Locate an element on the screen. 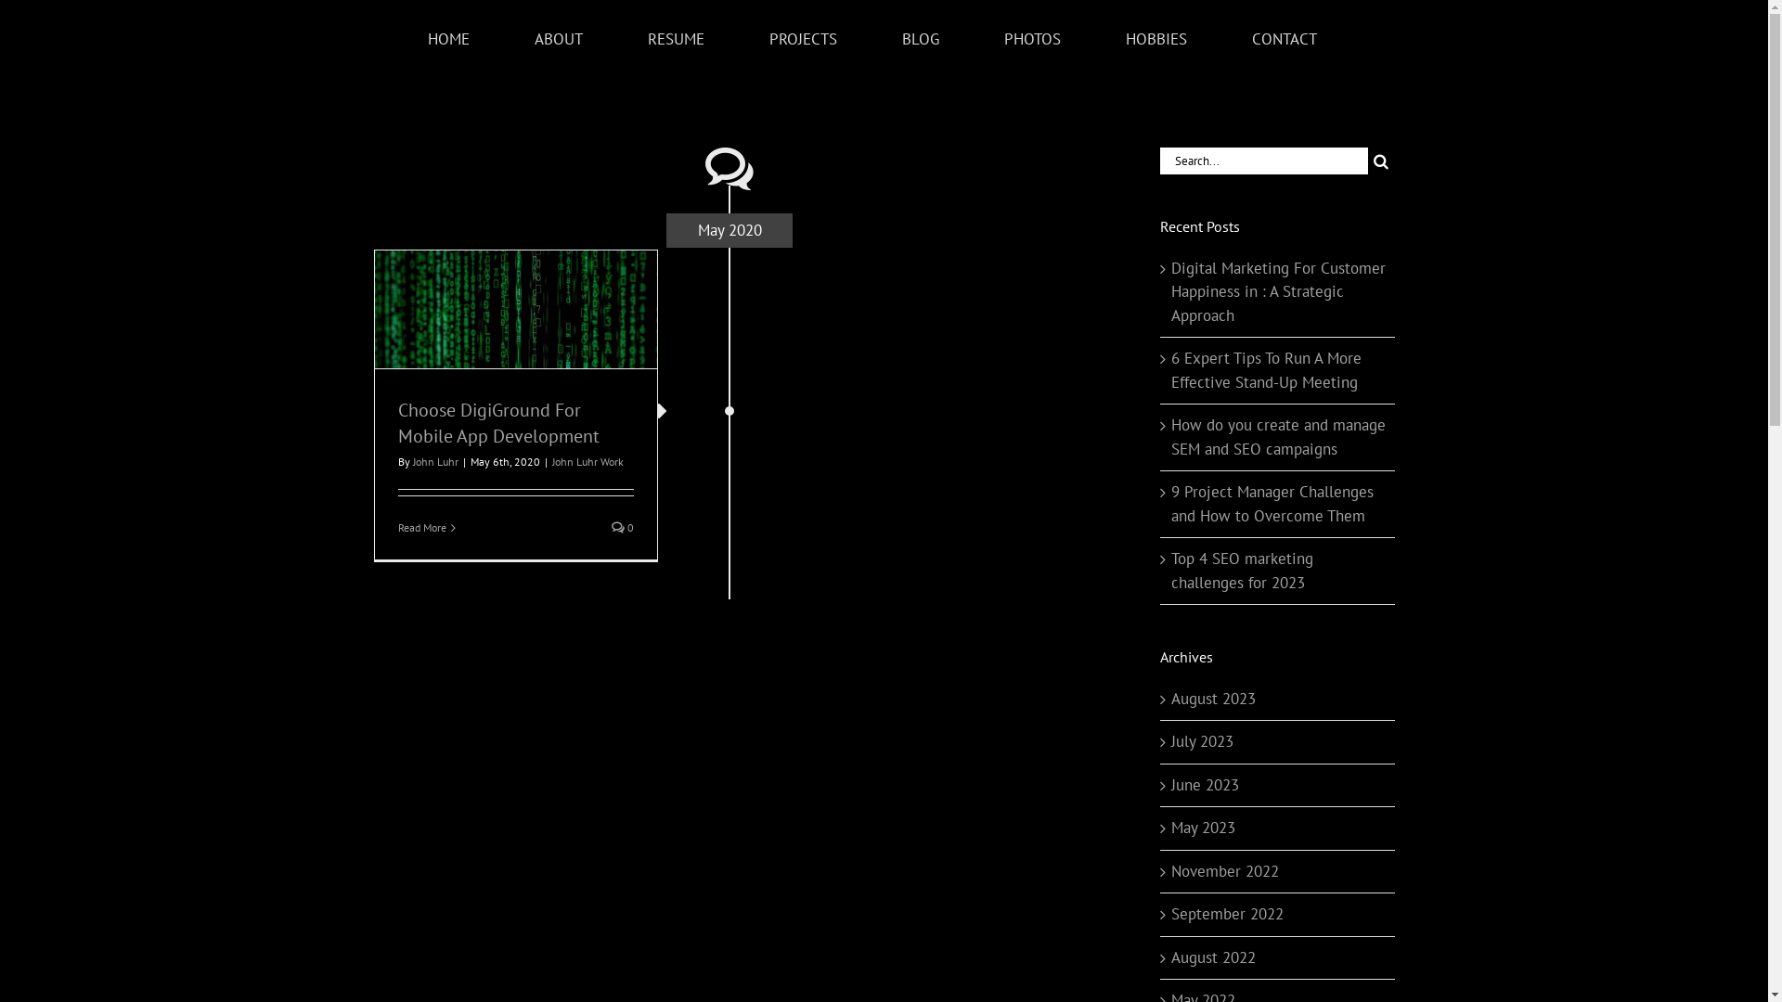 This screenshot has width=1782, height=1002.  0 is located at coordinates (623, 527).